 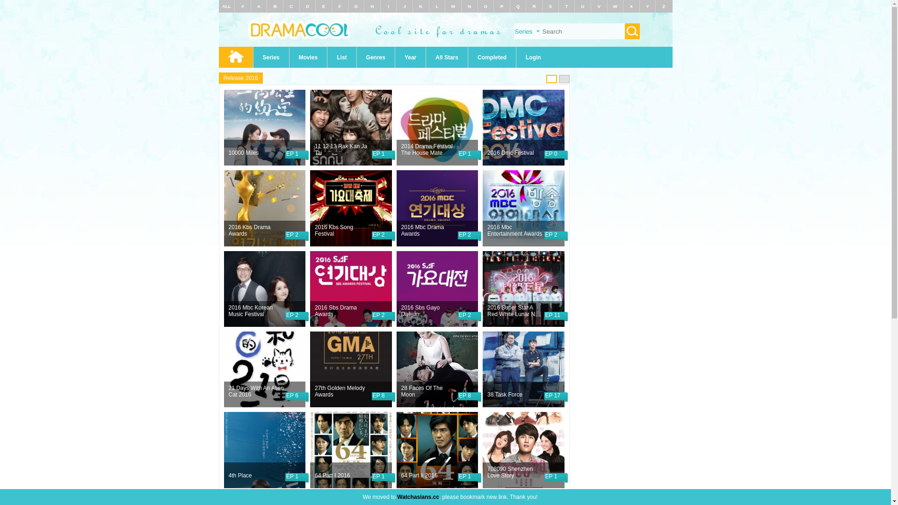 What do you see at coordinates (429, 391) in the screenshot?
I see `28 Faces Of The Moon` at bounding box center [429, 391].